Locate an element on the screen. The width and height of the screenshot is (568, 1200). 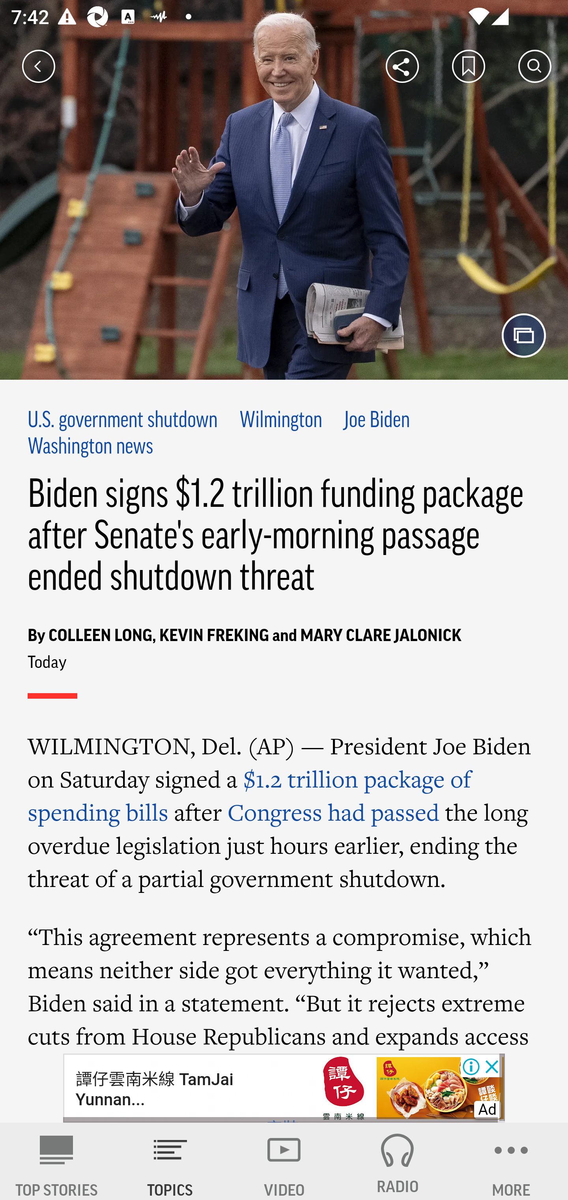
MORE is located at coordinates (511, 1161).